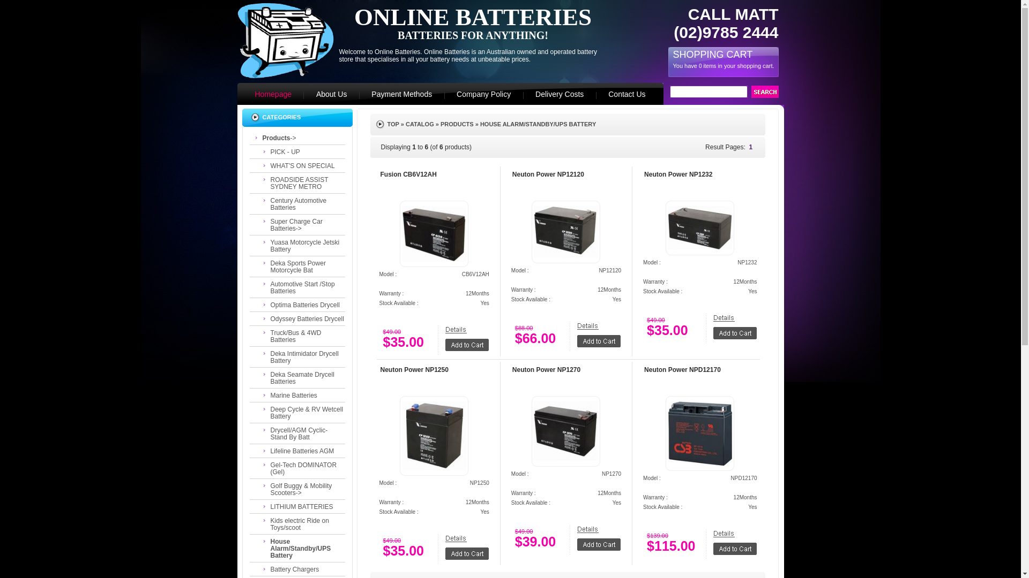  What do you see at coordinates (678, 174) in the screenshot?
I see `Neuton Power NP1232` at bounding box center [678, 174].